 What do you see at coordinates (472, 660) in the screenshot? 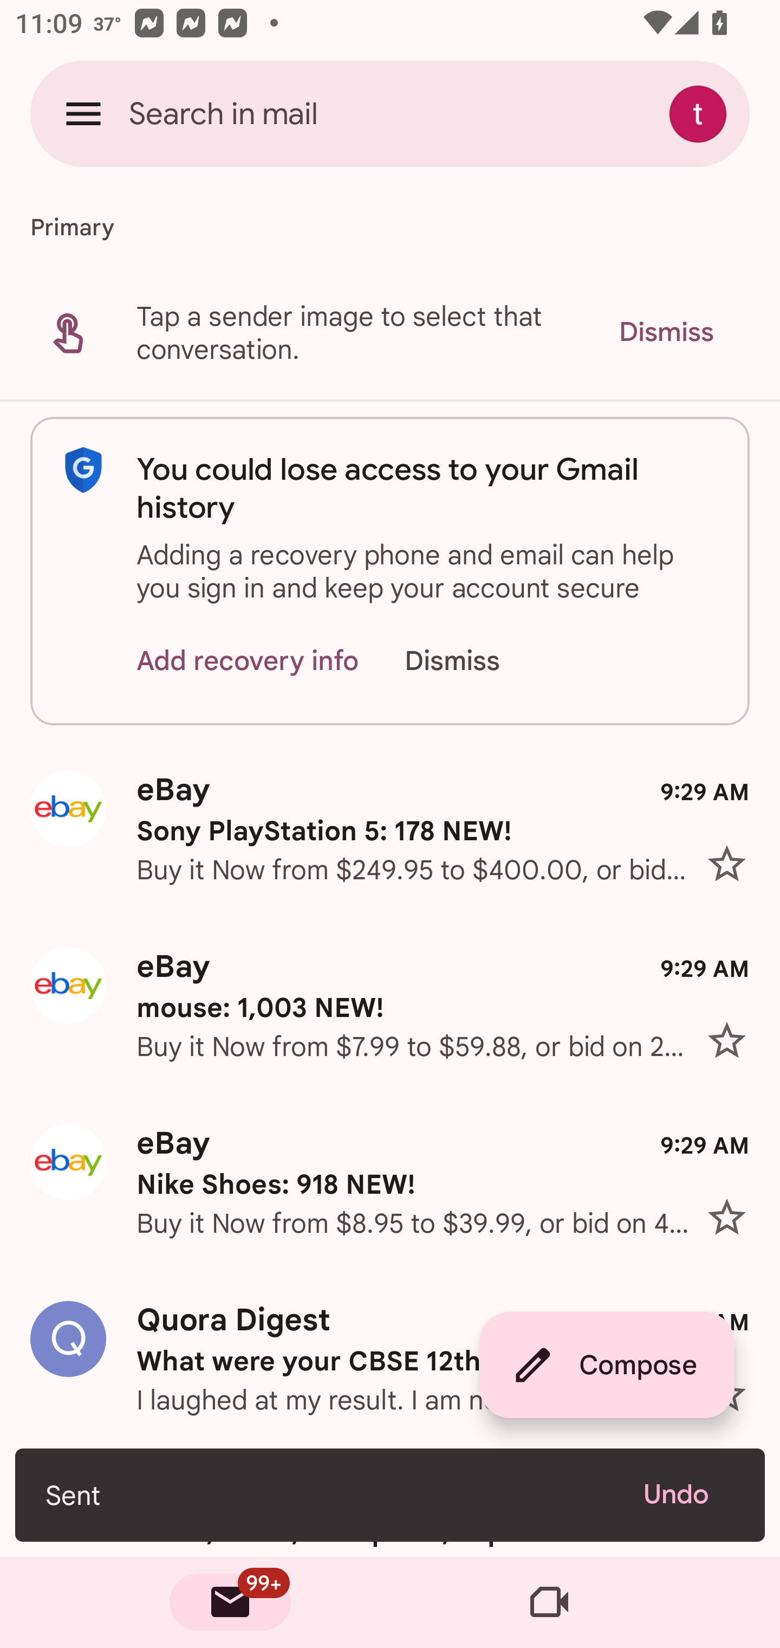
I see `Dismiss` at bounding box center [472, 660].